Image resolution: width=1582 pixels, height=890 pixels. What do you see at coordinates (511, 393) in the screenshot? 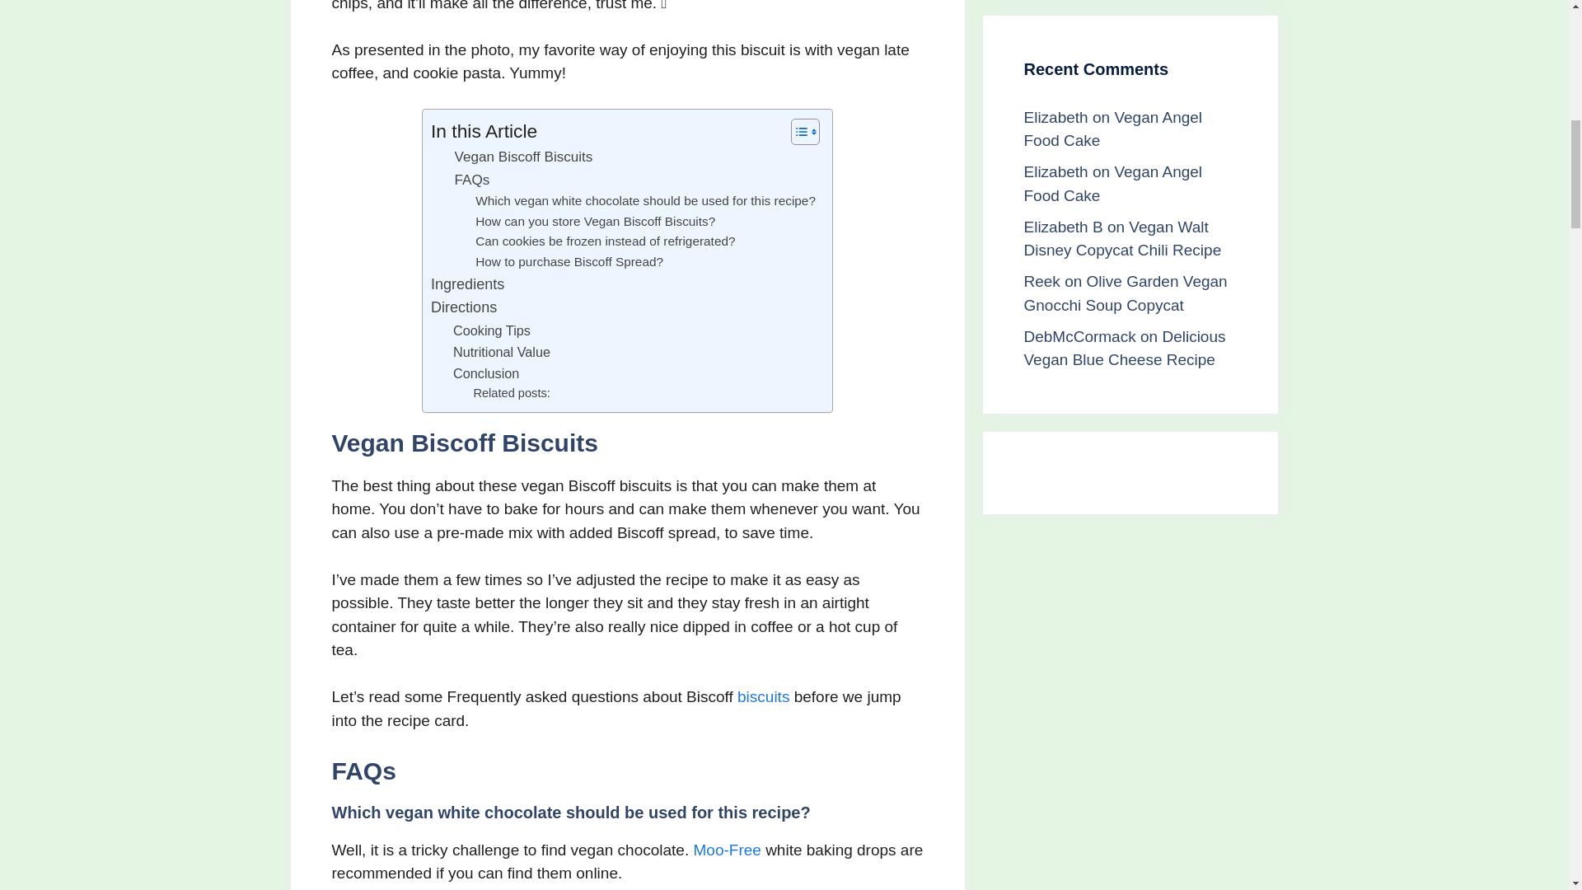
I see `Related posts:` at bounding box center [511, 393].